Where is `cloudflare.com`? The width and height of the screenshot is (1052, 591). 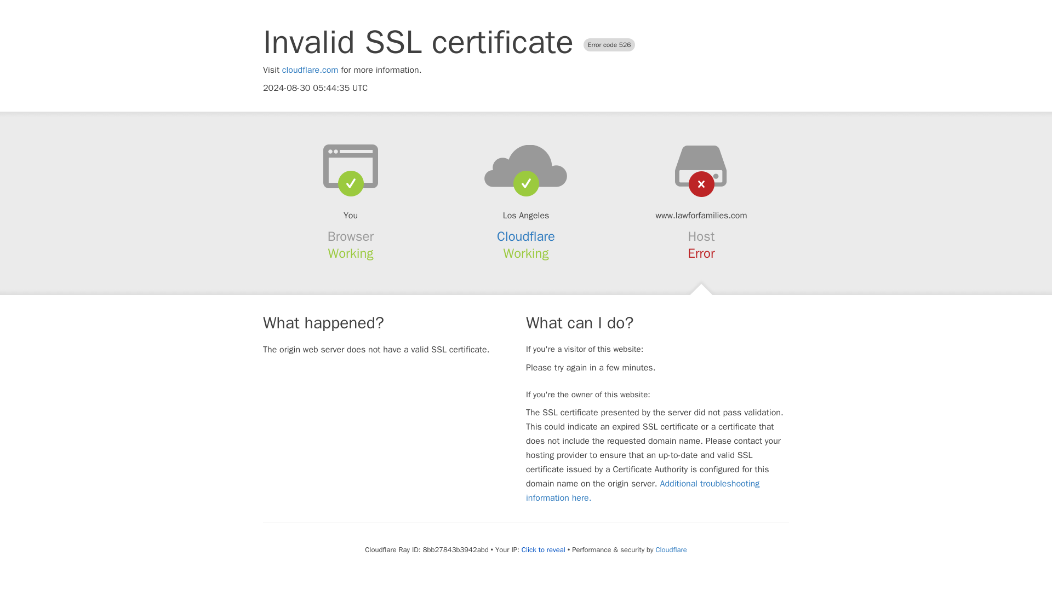
cloudflare.com is located at coordinates (310, 70).